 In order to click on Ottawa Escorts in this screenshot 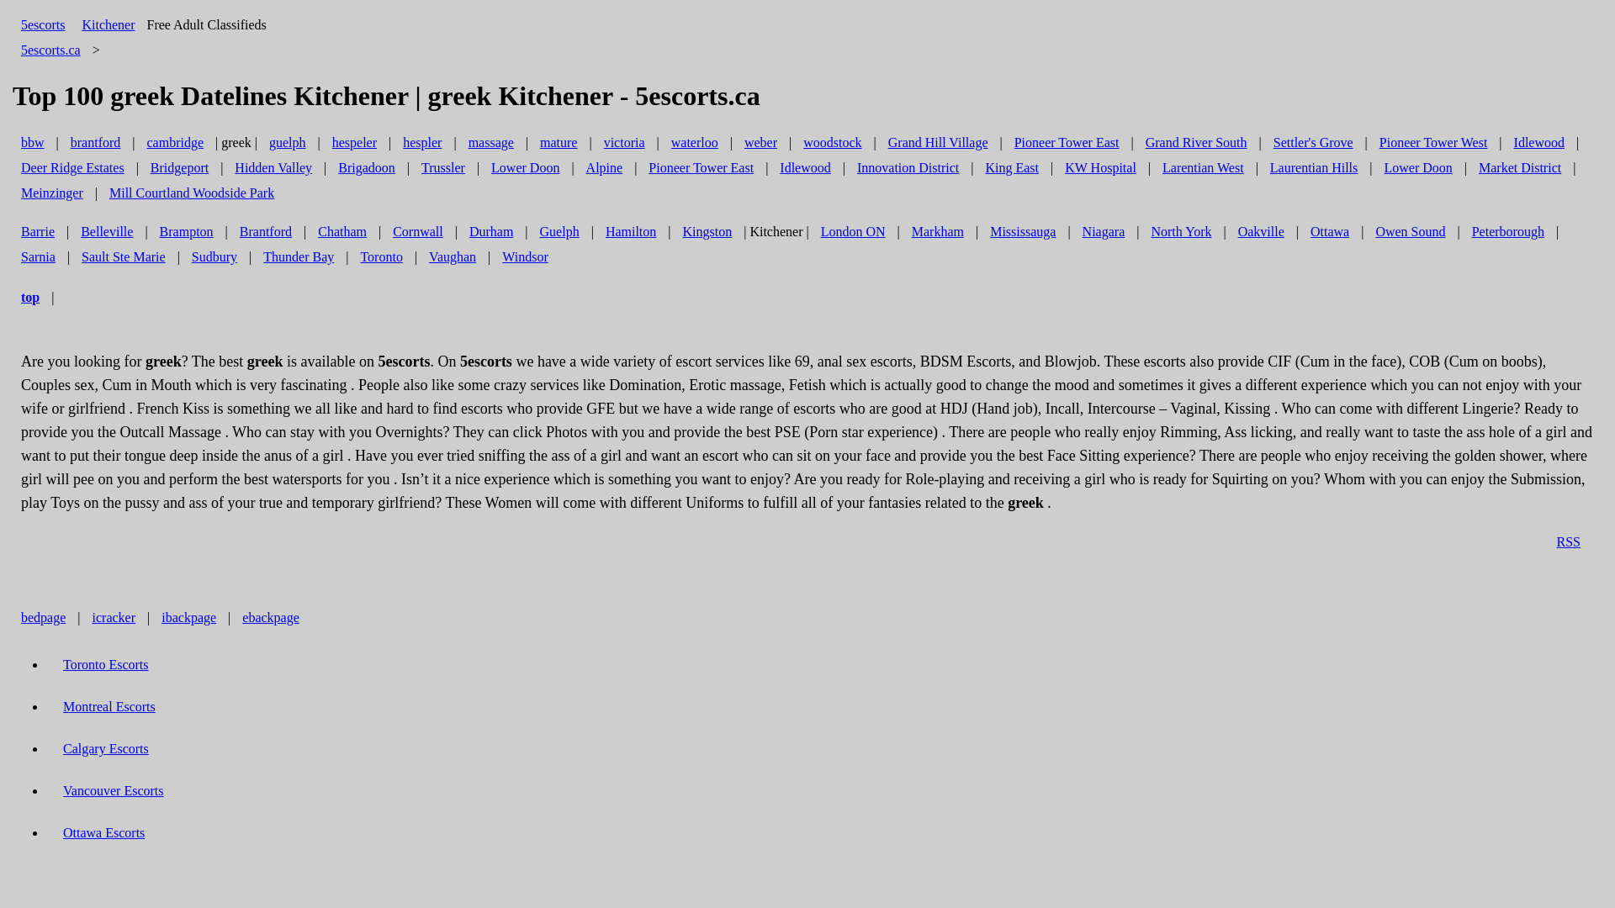, I will do `click(104, 832)`.